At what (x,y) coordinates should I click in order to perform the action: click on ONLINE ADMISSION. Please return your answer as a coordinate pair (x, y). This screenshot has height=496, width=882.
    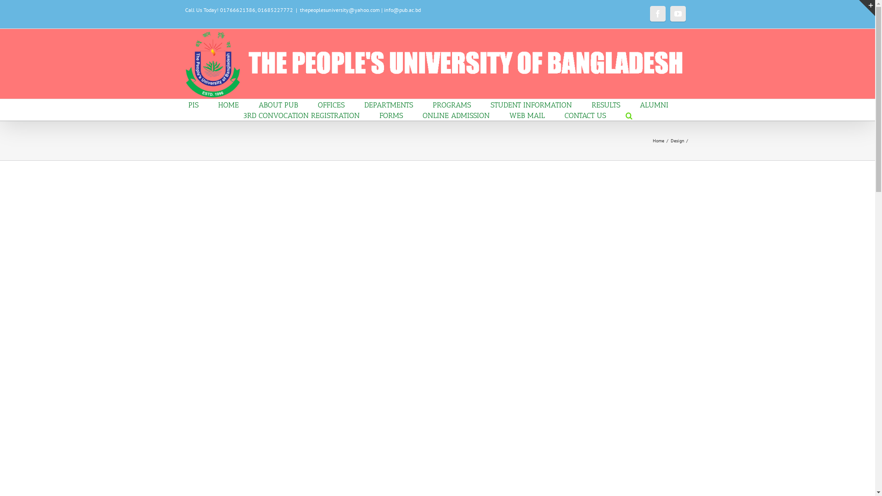
    Looking at the image, I should click on (456, 115).